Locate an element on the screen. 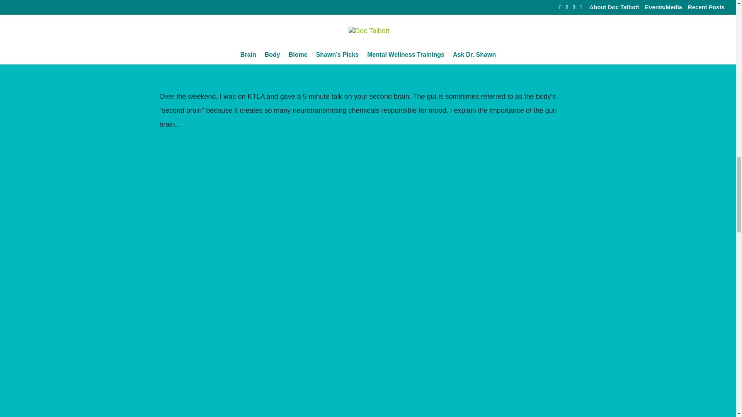 The image size is (742, 417). Brain is located at coordinates (239, 74).